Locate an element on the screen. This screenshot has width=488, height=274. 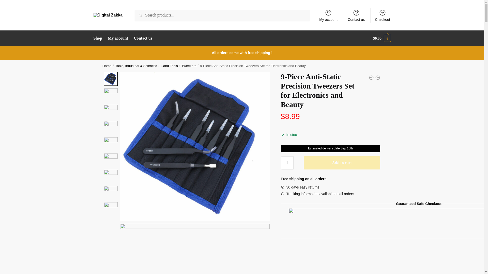
0 is located at coordinates (111, 79).